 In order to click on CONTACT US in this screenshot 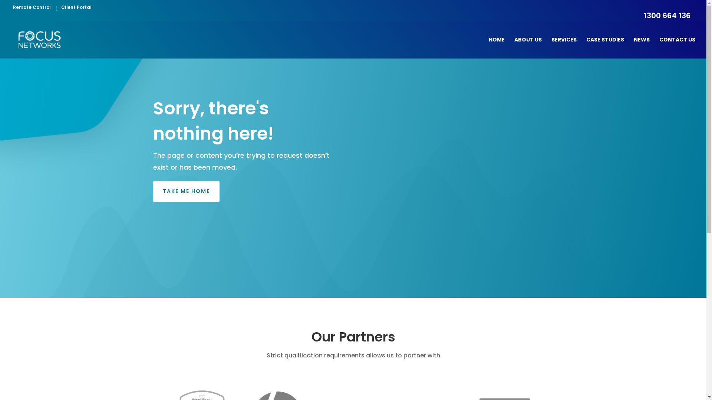, I will do `click(677, 48)`.